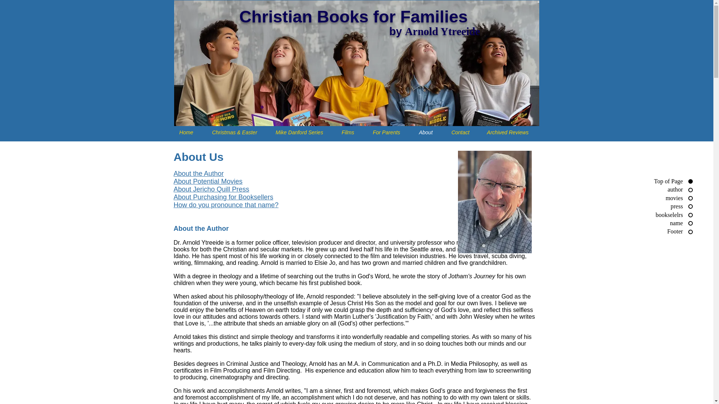  I want to click on Archived Reviews, so click(507, 132).